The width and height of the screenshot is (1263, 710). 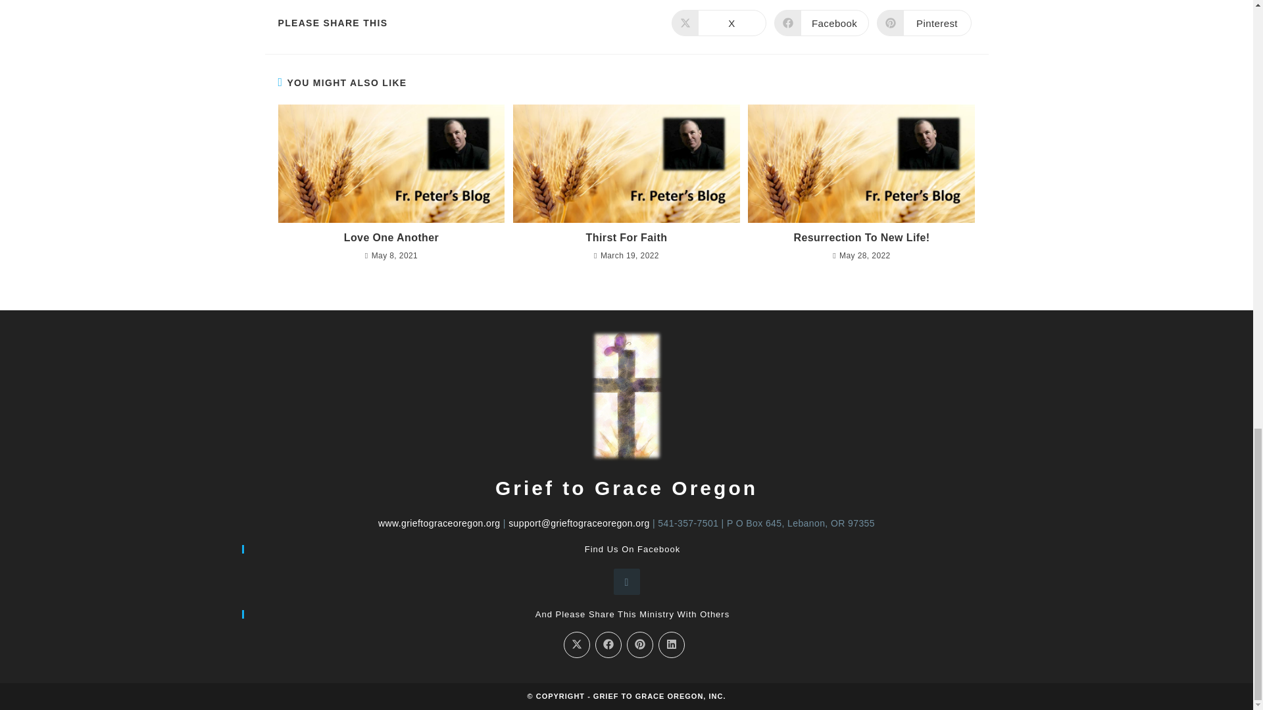 I want to click on Share on Facebook, so click(x=608, y=645).